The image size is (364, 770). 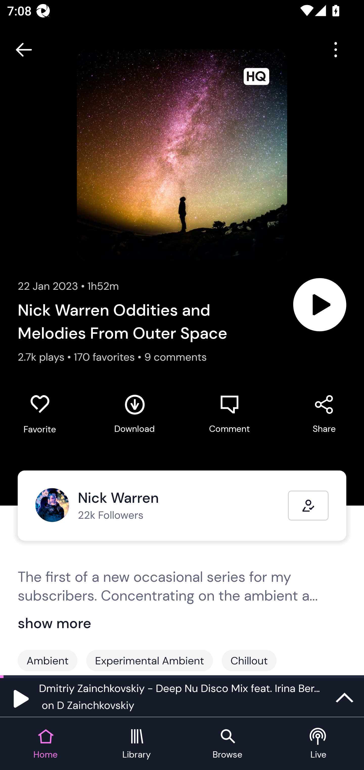 I want to click on 170 favorites • , so click(x=109, y=357).